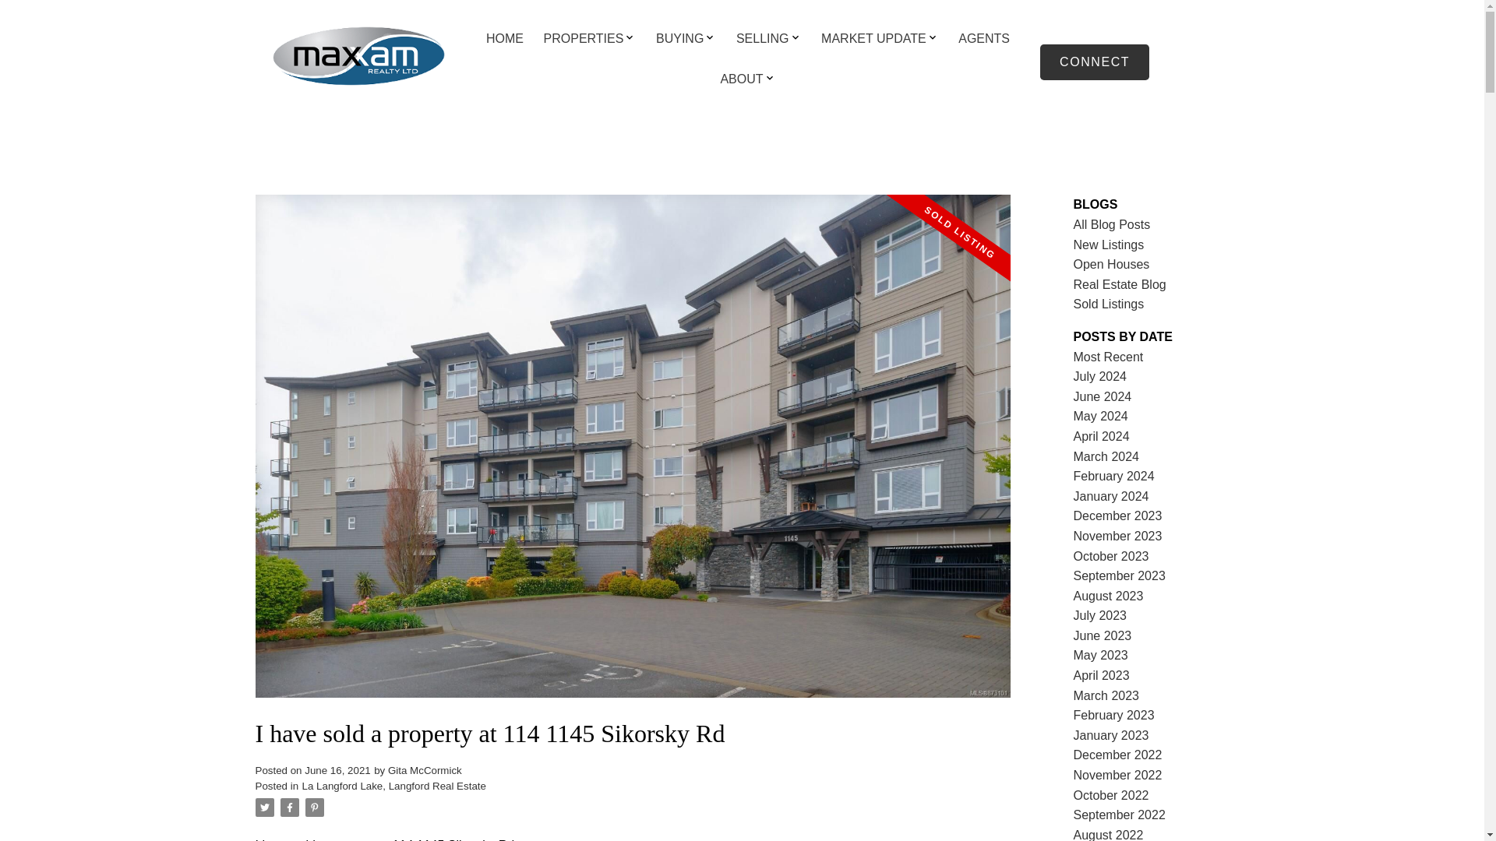 The height and width of the screenshot is (841, 1496). Describe the element at coordinates (679, 39) in the screenshot. I see `BUYING` at that location.